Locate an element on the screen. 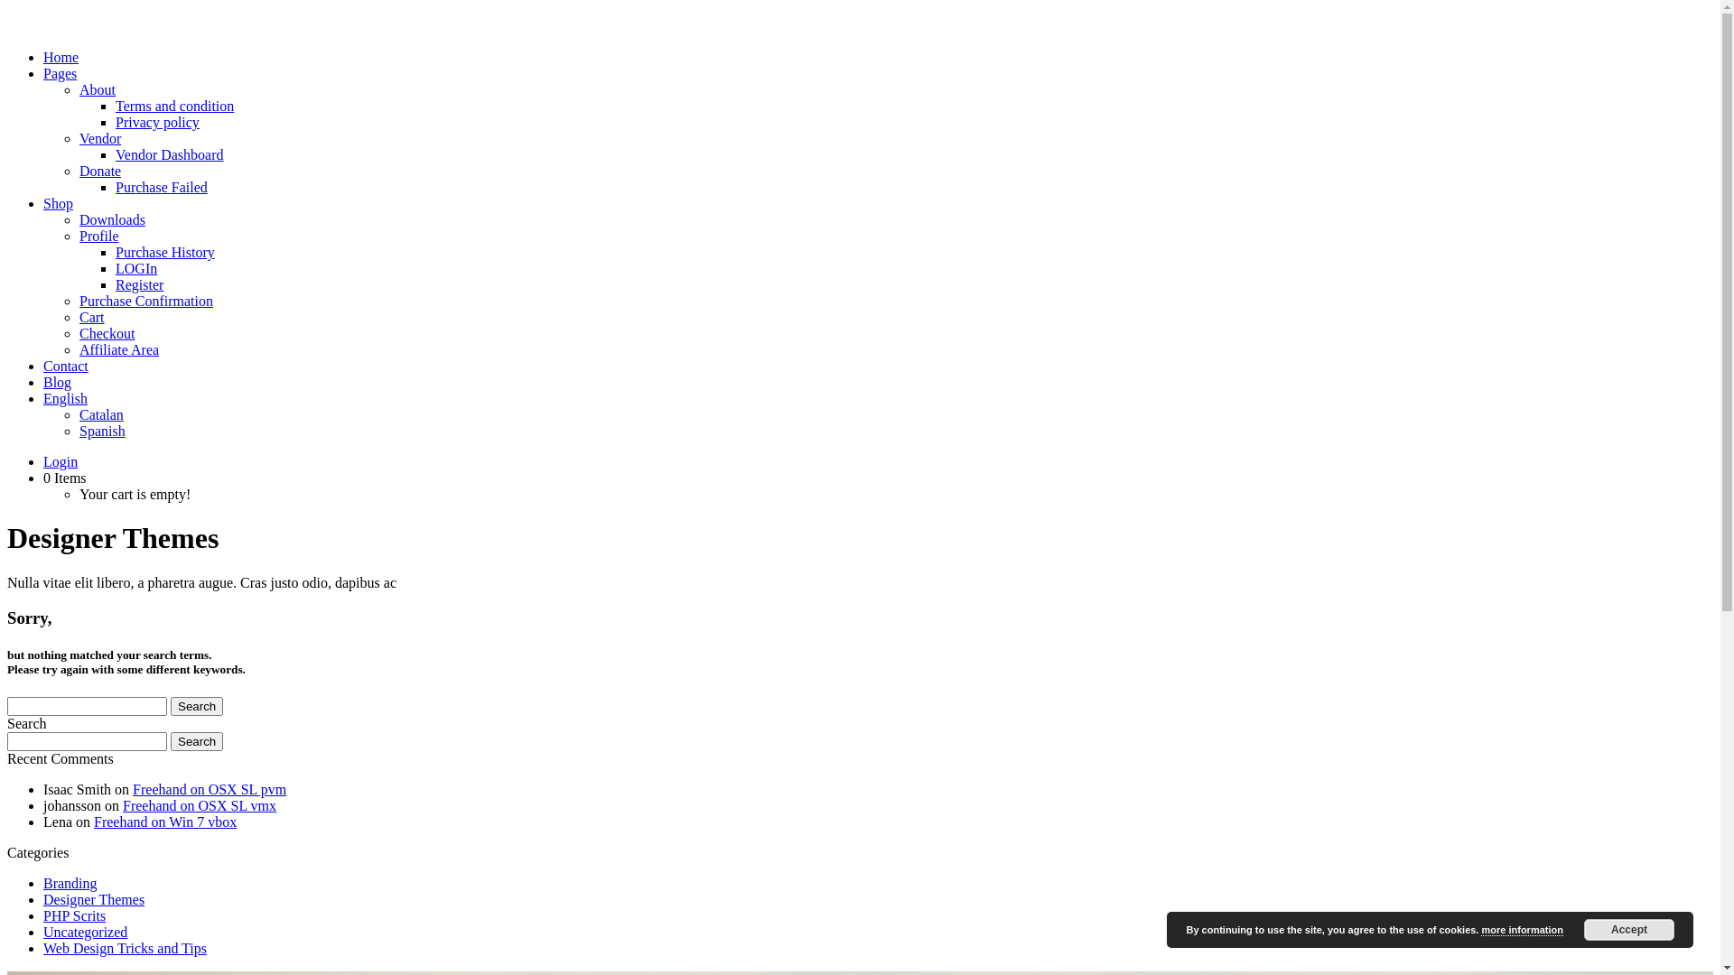 Image resolution: width=1734 pixels, height=975 pixels. Designer Themes is located at coordinates (94, 899).